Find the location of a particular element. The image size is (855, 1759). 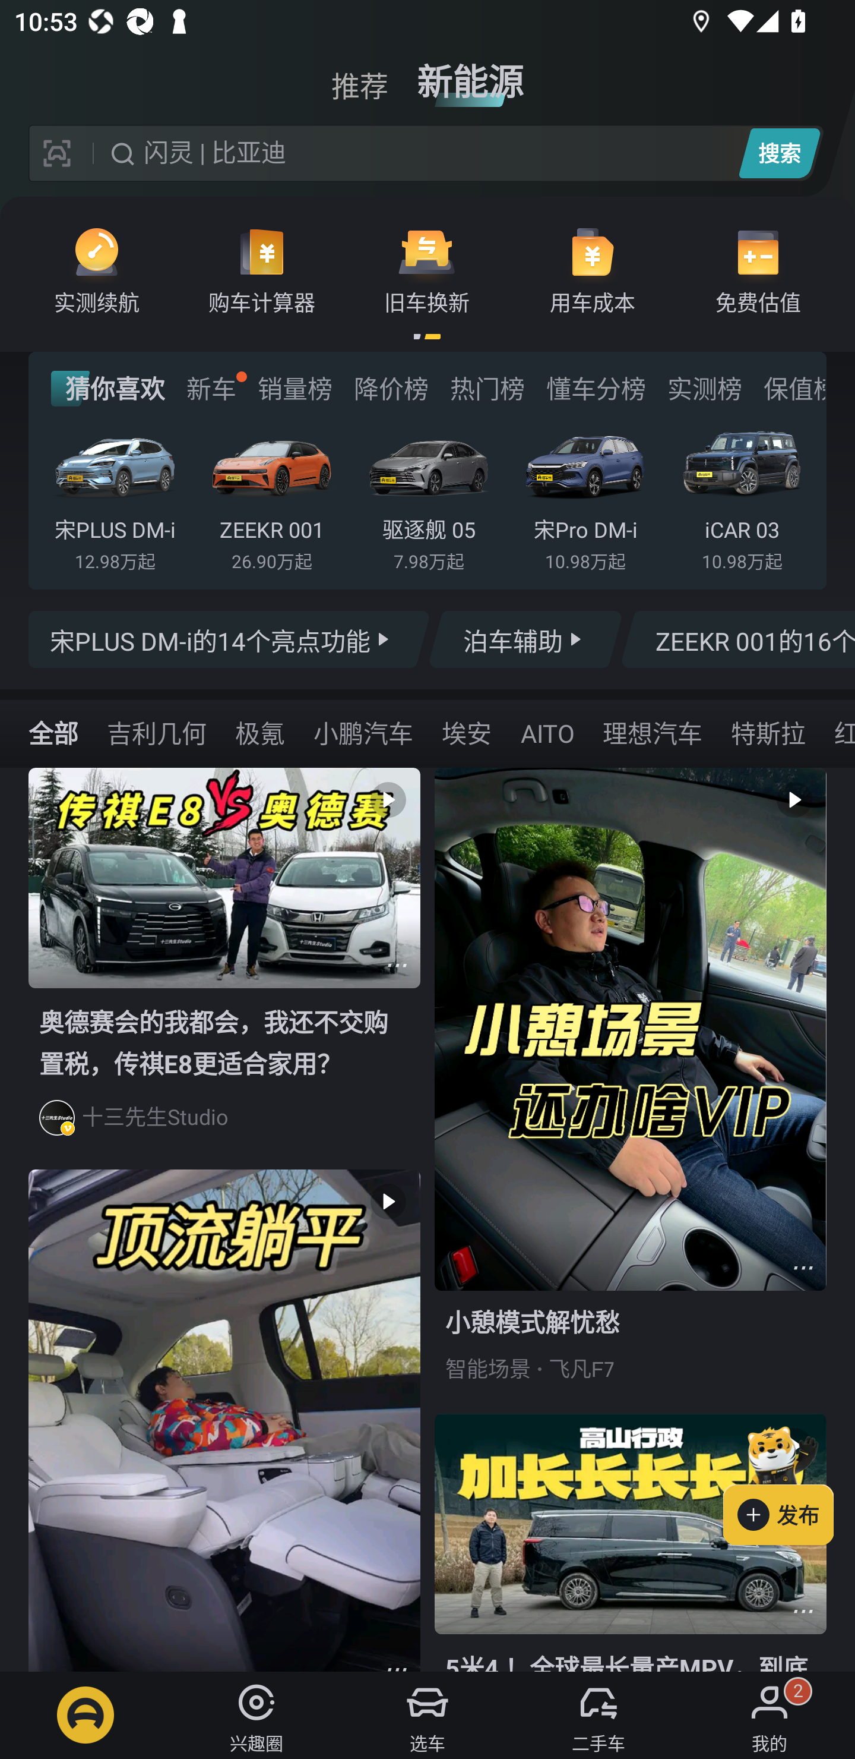

  5米4 ！全球最长量产MPV，到底好不好开？ is located at coordinates (631, 1543).